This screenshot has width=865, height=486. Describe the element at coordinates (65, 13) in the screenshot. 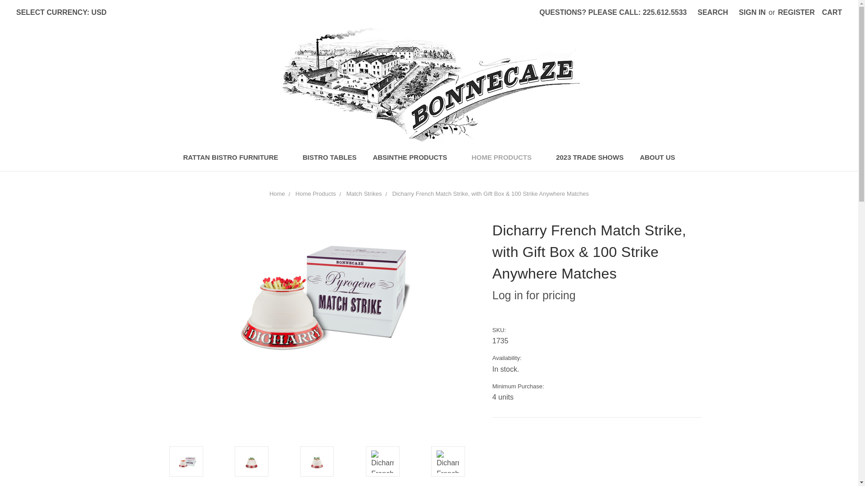

I see `SELECT CURRENCY: USD` at that location.